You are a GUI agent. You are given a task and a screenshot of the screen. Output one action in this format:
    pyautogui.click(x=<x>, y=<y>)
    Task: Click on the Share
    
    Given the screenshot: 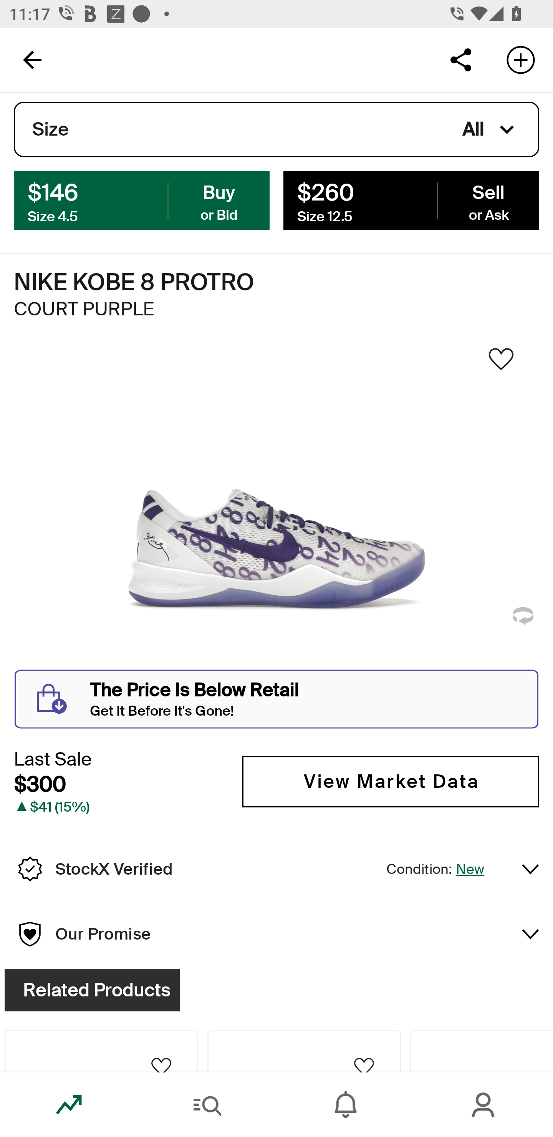 What is the action you would take?
    pyautogui.click(x=460, y=59)
    